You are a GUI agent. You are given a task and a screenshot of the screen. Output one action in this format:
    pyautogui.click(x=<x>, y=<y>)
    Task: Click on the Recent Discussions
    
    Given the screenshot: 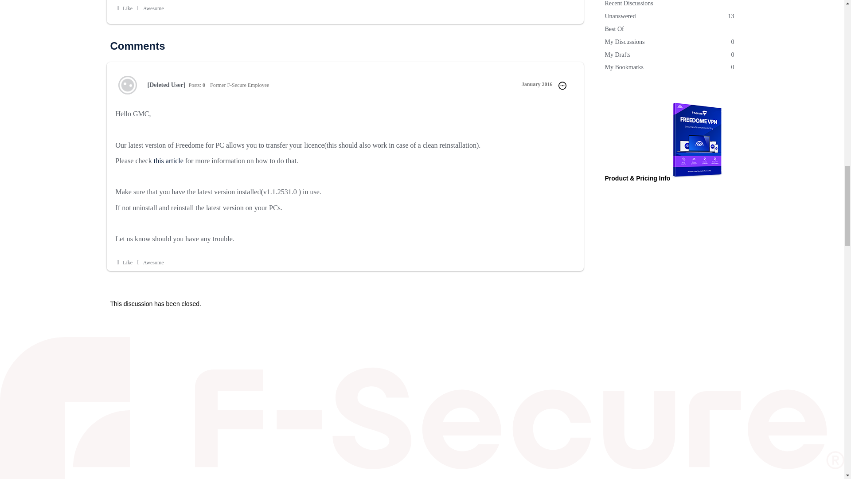 What is the action you would take?
    pyautogui.click(x=149, y=8)
    